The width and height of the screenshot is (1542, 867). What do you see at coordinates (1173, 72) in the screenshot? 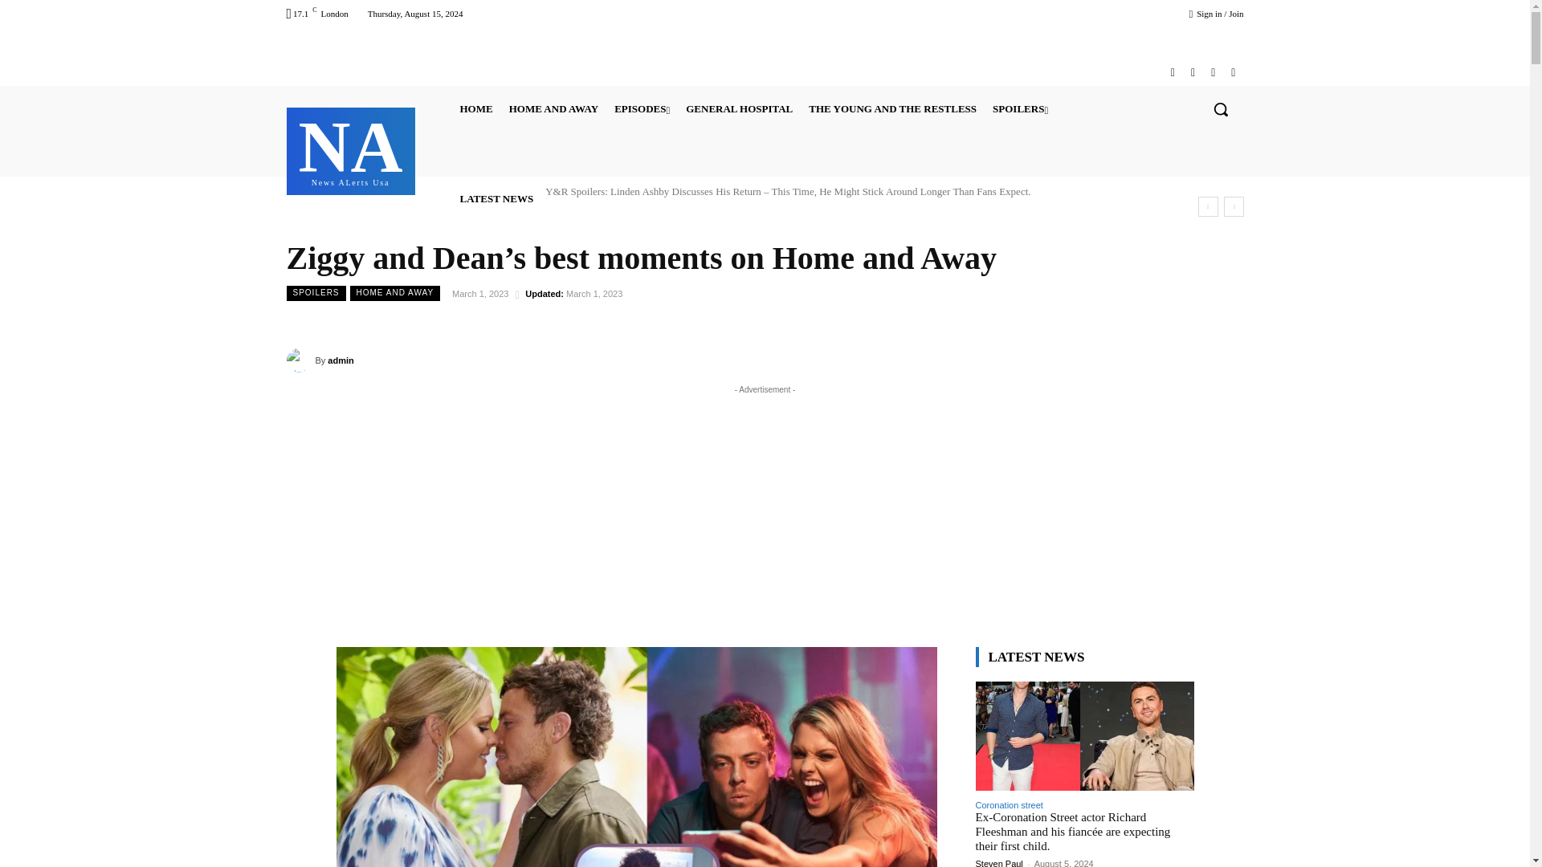
I see `THE YOUNG AND THE RESTLESS` at bounding box center [1173, 72].